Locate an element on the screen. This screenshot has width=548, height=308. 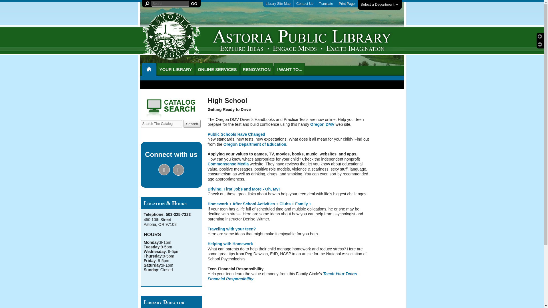
Translate is located at coordinates (326, 3).